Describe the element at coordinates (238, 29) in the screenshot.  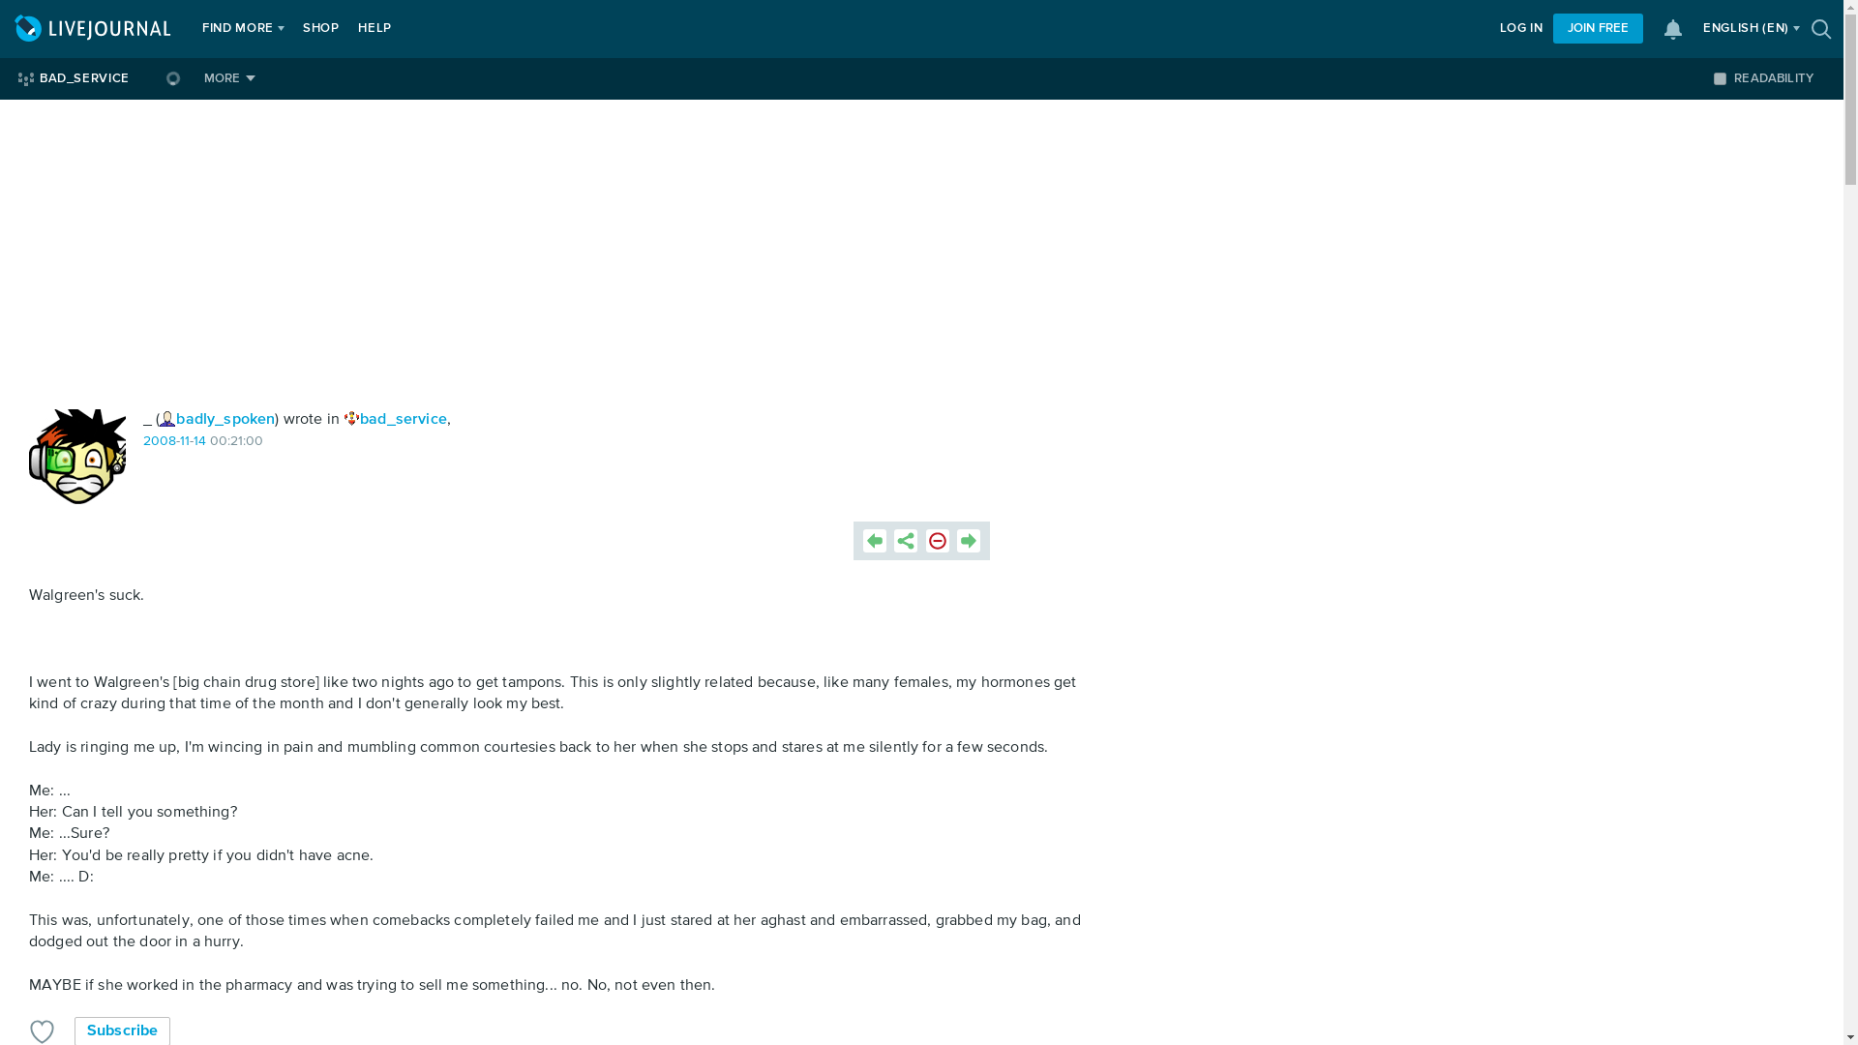
I see `FIND MORE` at that location.